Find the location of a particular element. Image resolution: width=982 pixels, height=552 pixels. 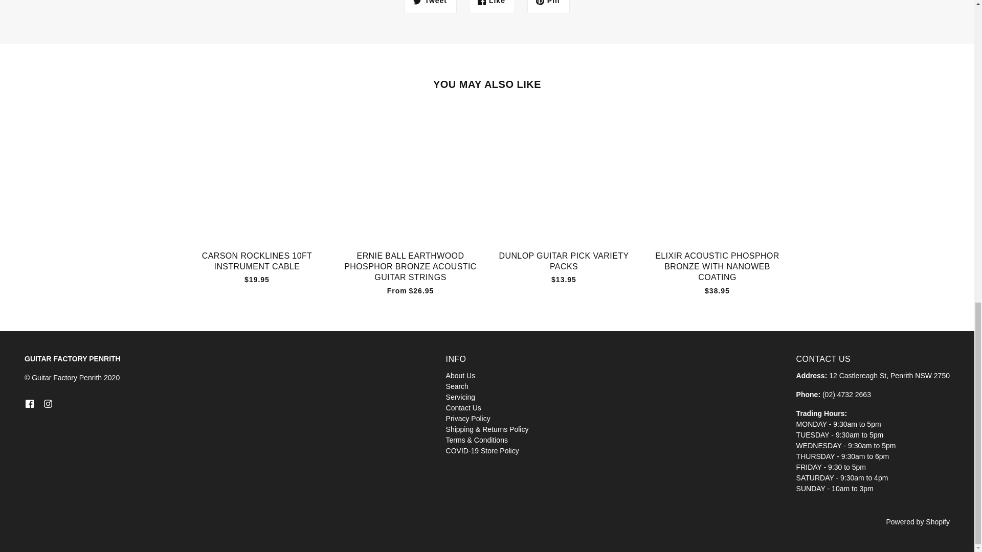

Search is located at coordinates (457, 386).